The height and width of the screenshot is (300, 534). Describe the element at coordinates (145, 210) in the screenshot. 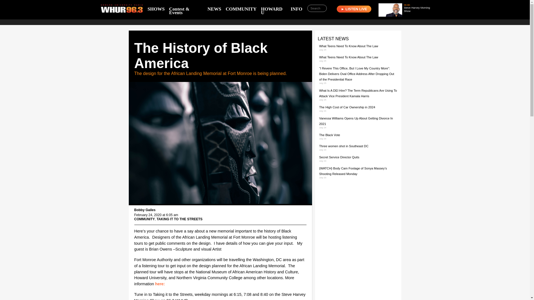

I see `Posts by Bobby Gailes` at that location.